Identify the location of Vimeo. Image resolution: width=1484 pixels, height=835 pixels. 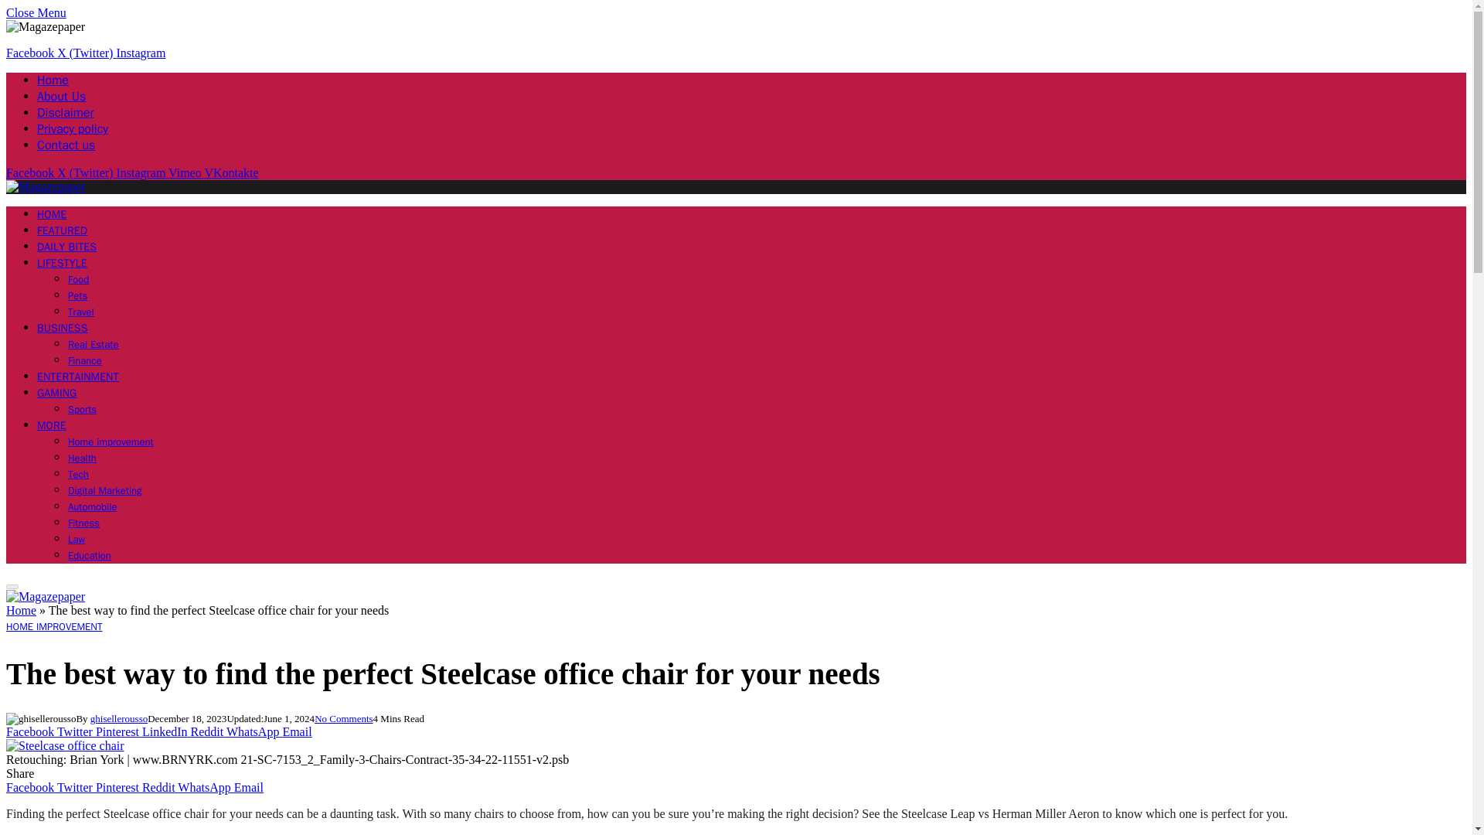
(186, 172).